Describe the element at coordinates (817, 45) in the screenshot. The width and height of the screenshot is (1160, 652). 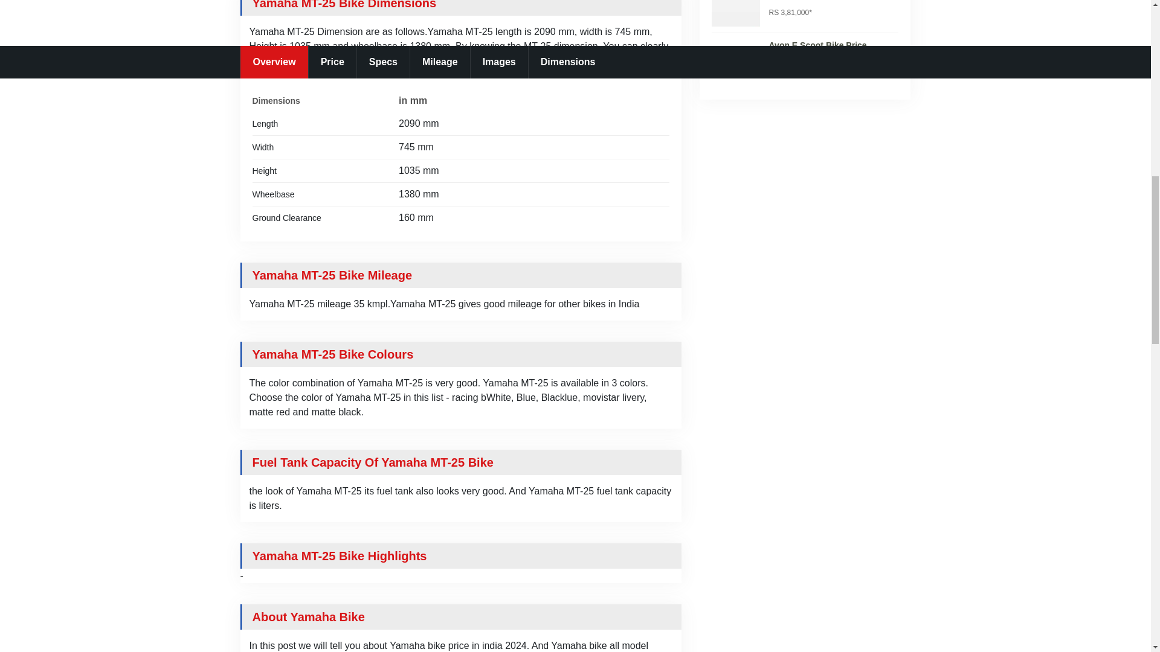
I see `Avon E Scoot Bike Price` at that location.